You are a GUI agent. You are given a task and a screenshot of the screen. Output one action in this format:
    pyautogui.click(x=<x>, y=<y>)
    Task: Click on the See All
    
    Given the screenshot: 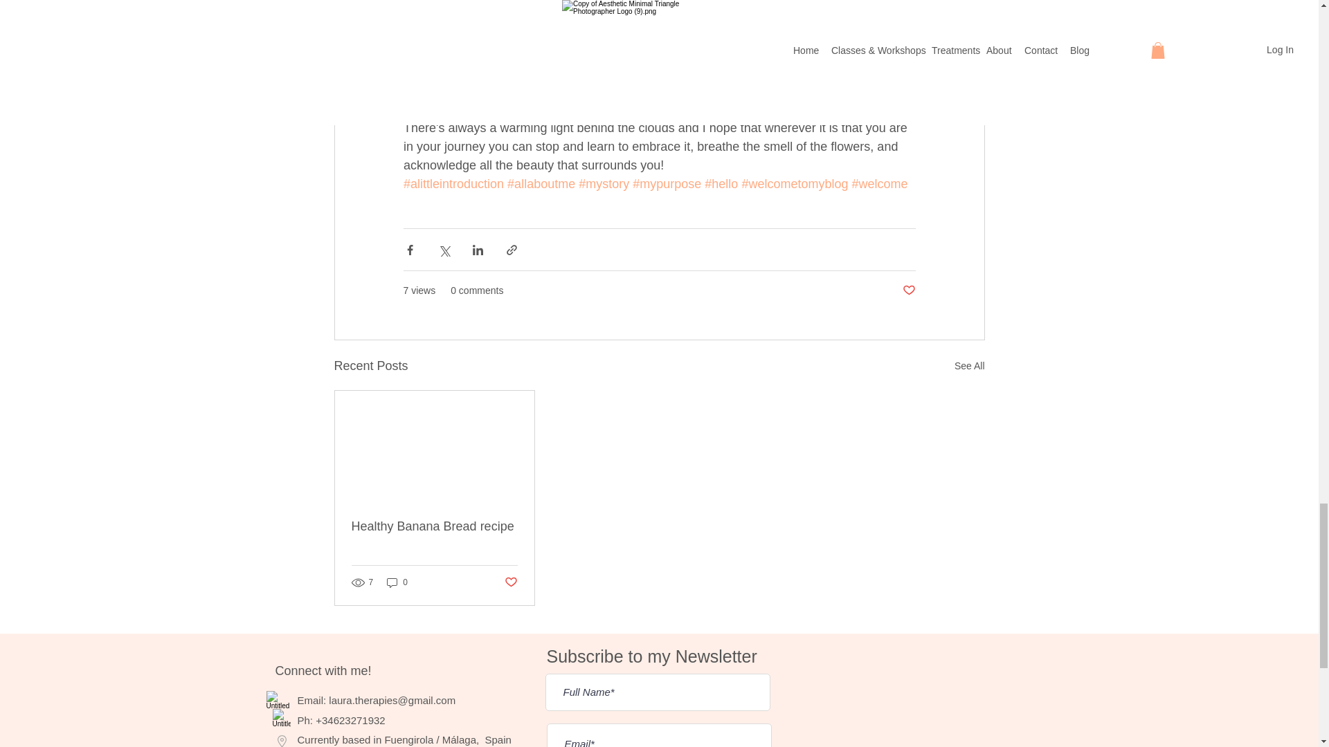 What is the action you would take?
    pyautogui.click(x=969, y=367)
    